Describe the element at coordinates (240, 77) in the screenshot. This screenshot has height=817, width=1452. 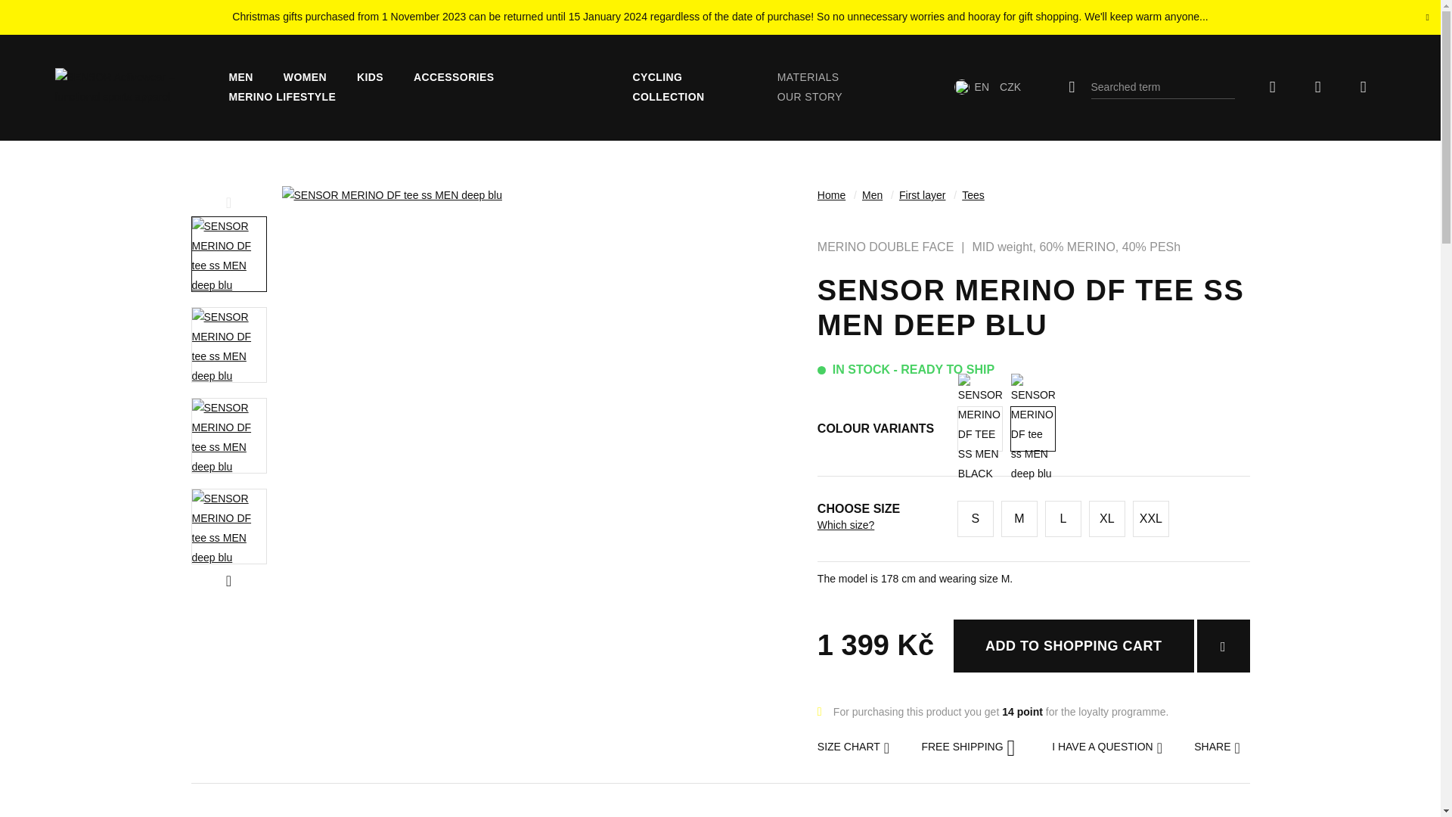
I see `MEN` at that location.